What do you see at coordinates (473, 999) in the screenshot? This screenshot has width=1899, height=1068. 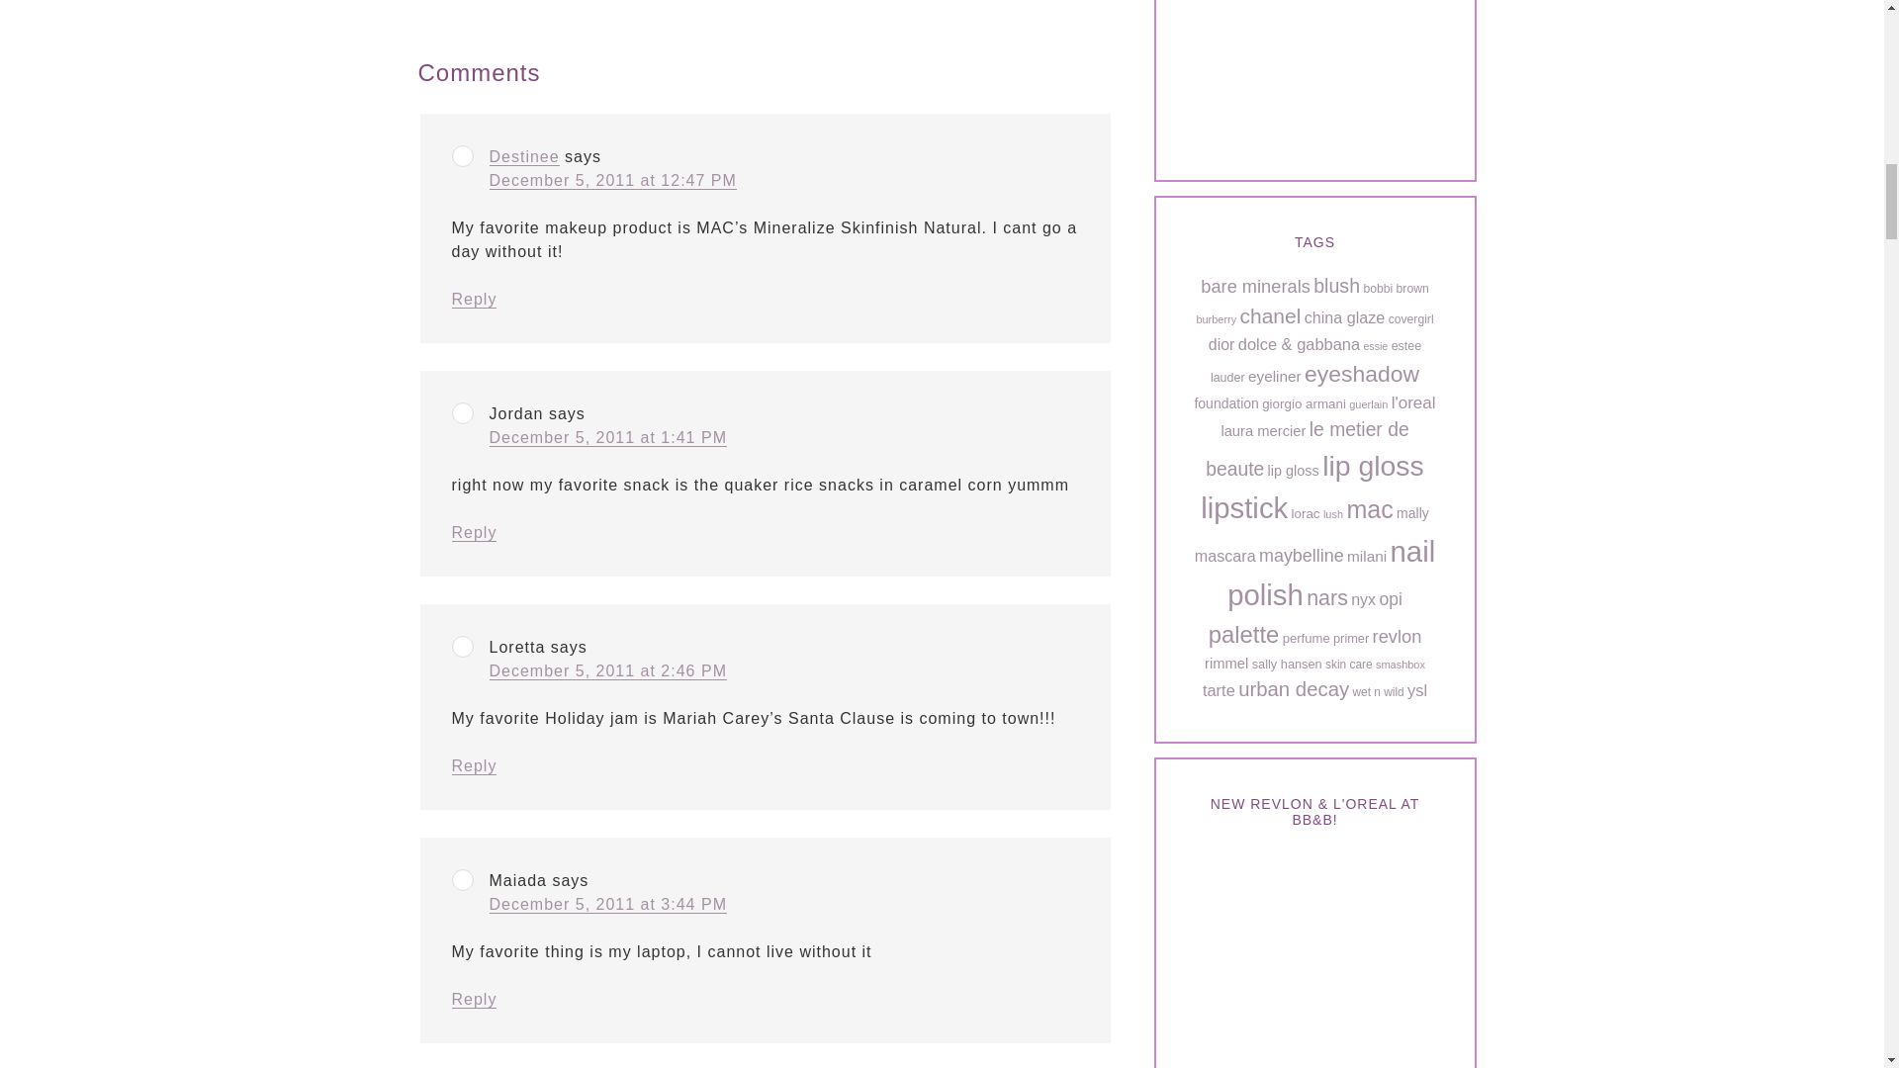 I see `Reply` at bounding box center [473, 999].